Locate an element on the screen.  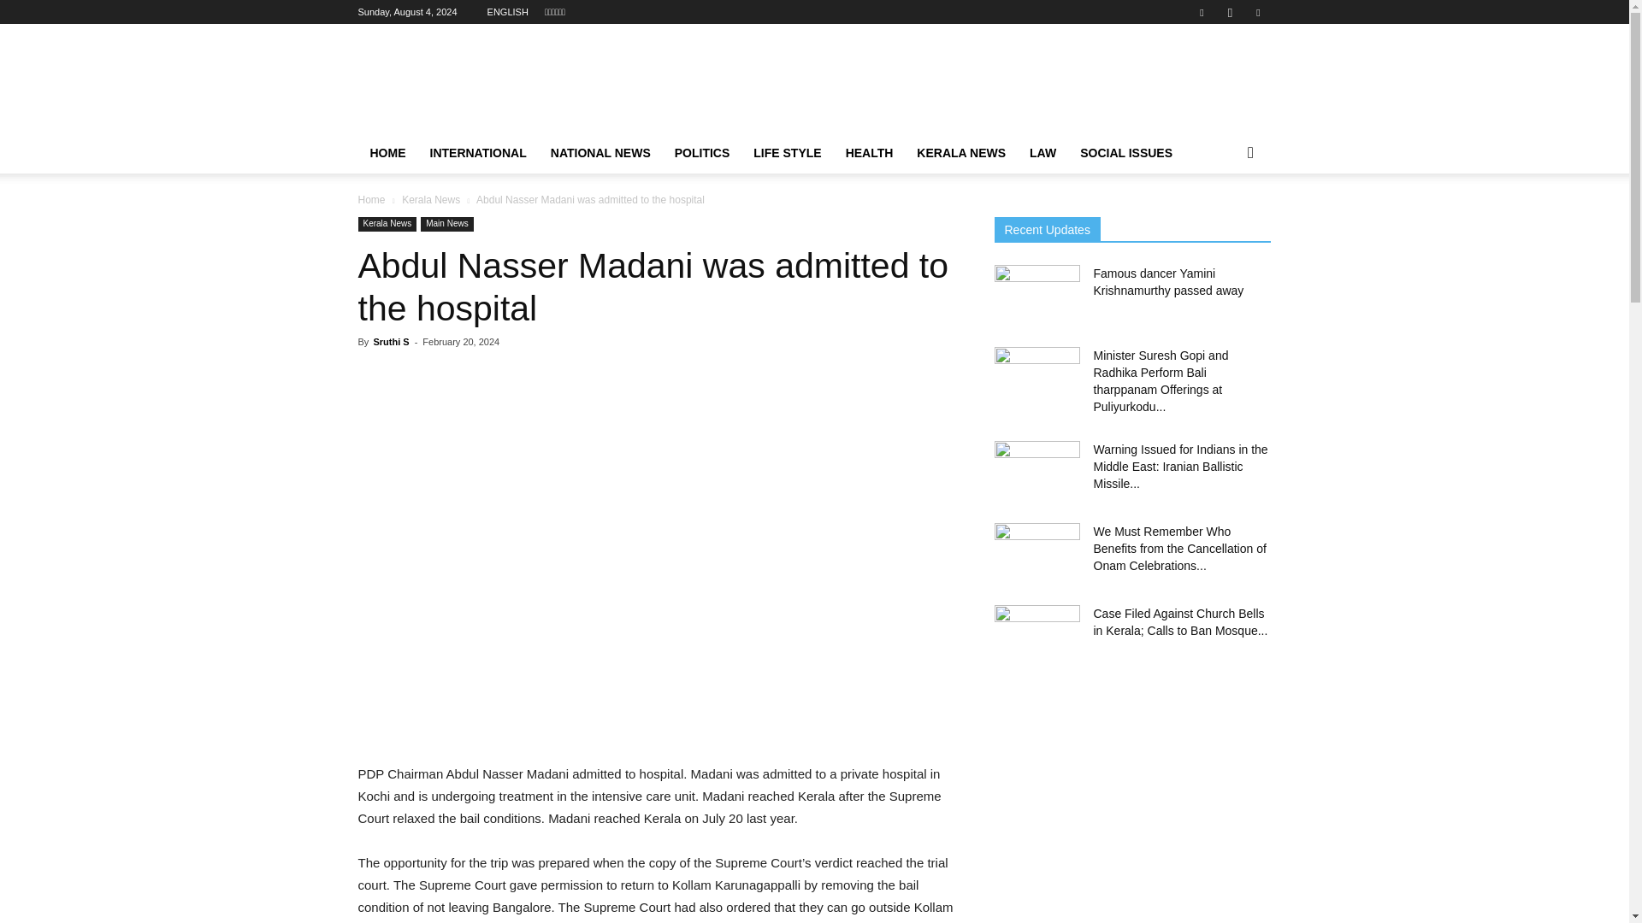
INTERNATIONAL is located at coordinates (477, 153).